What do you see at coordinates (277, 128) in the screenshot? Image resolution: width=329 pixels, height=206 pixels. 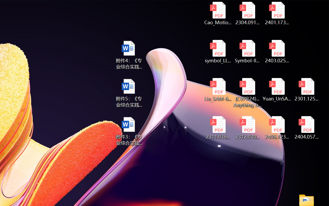 I see `2406.12373v2.pdf` at bounding box center [277, 128].